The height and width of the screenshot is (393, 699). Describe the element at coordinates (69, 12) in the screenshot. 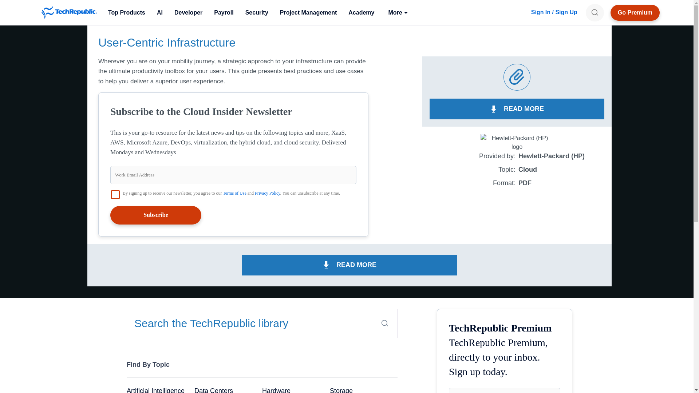

I see `TechRepublic` at that location.